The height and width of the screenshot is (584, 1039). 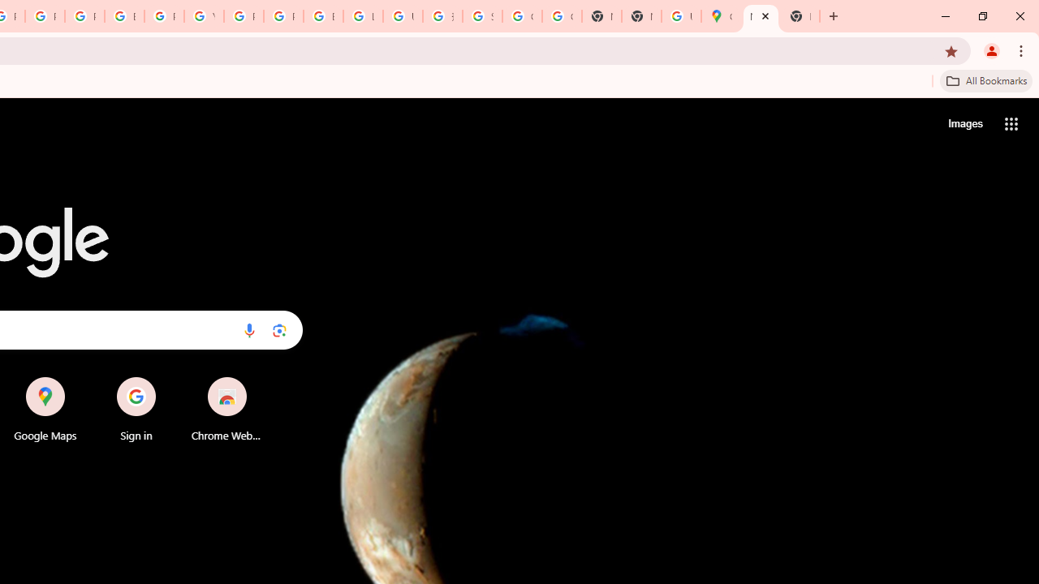 What do you see at coordinates (800, 16) in the screenshot?
I see `New Tab` at bounding box center [800, 16].